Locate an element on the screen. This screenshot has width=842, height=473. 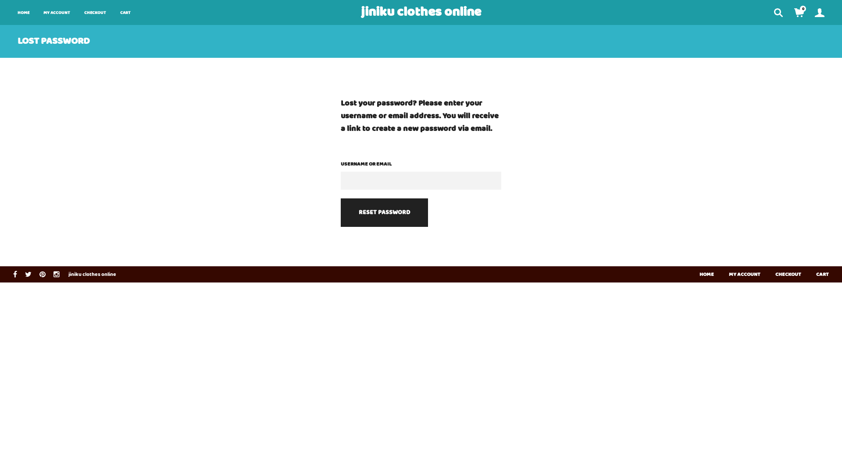
HOME is located at coordinates (707, 274).